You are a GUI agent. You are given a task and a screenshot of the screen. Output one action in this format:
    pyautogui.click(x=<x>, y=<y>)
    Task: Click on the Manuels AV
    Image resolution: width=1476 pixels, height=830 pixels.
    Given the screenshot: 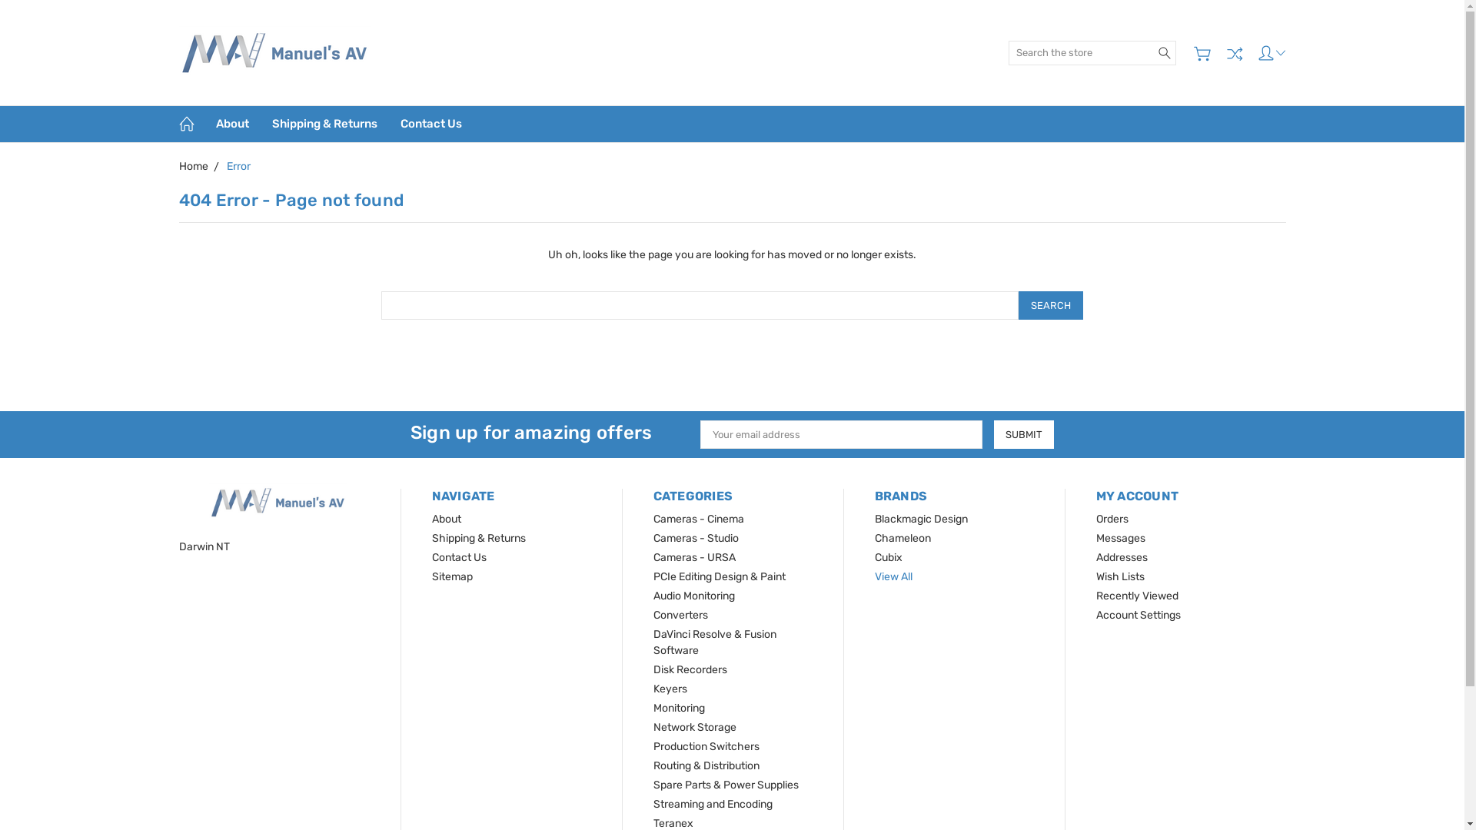 What is the action you would take?
    pyautogui.click(x=274, y=52)
    